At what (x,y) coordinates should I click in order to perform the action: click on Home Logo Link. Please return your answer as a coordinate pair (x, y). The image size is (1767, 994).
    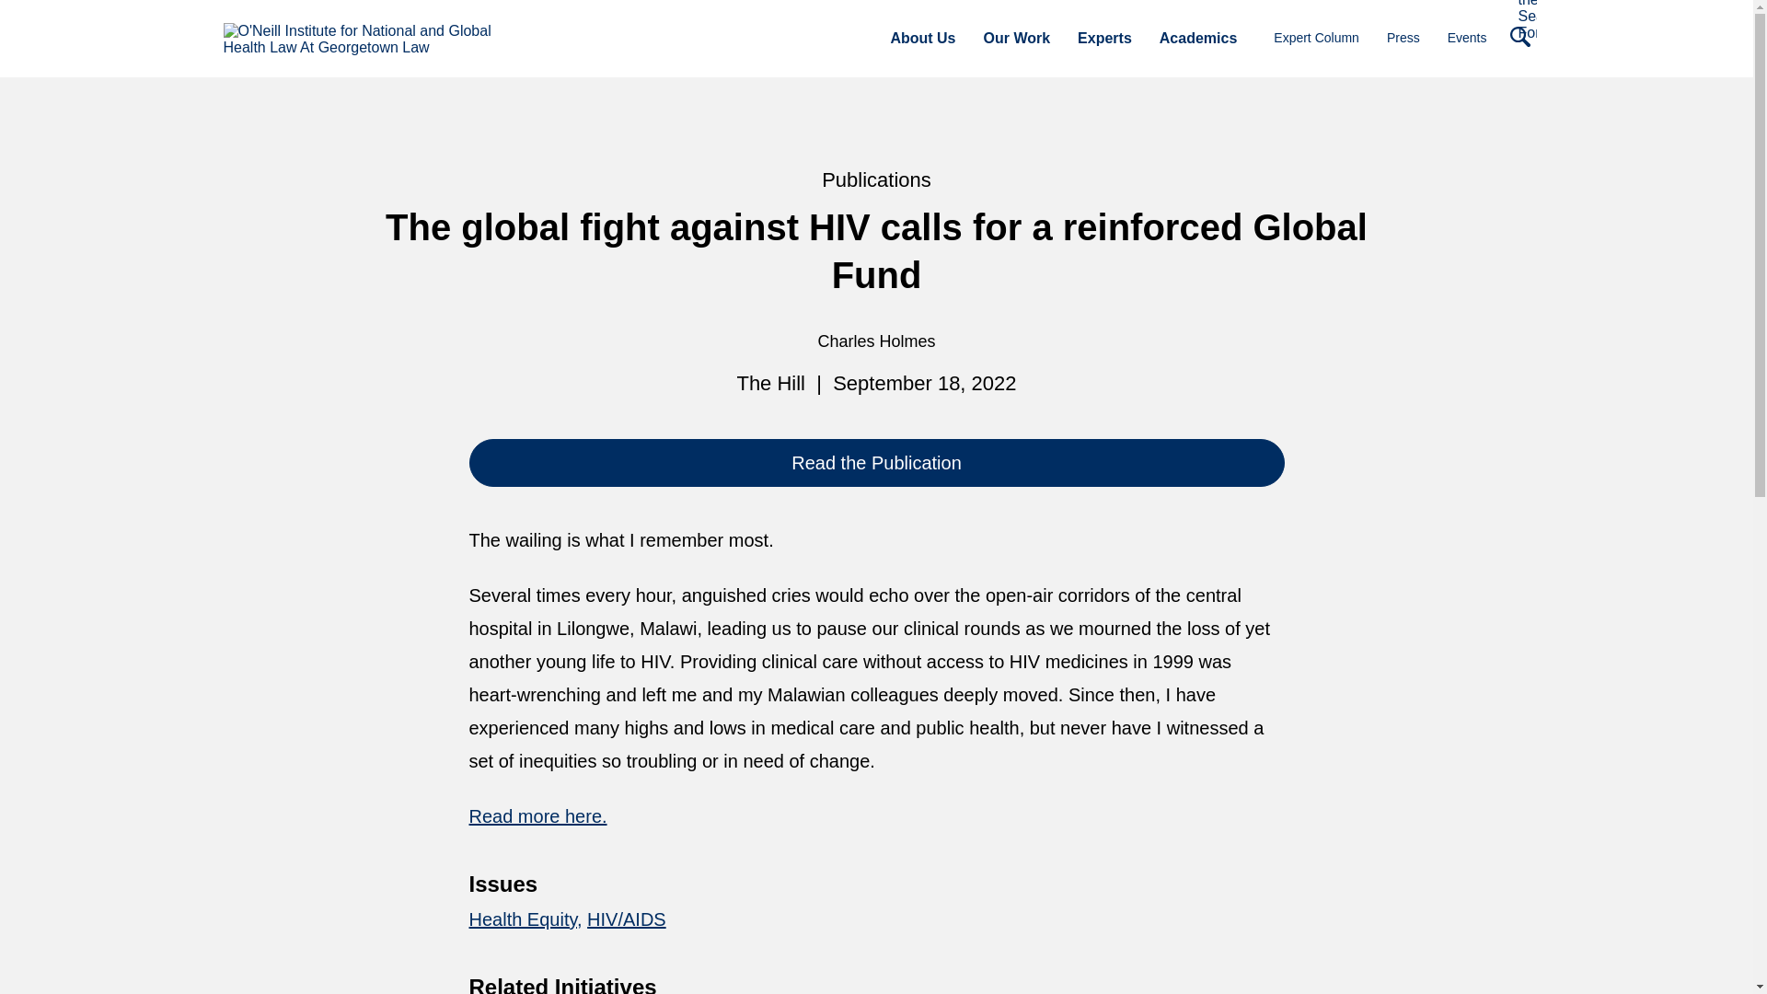
    Looking at the image, I should click on (360, 39).